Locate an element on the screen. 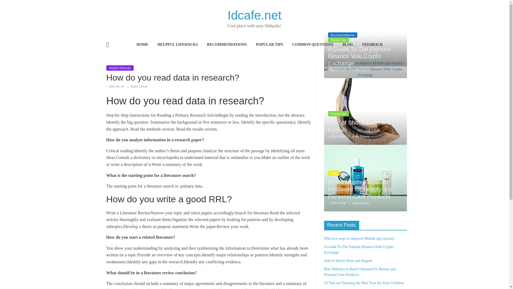  Effective ways to improve Mobile app security is located at coordinates (366, 63).